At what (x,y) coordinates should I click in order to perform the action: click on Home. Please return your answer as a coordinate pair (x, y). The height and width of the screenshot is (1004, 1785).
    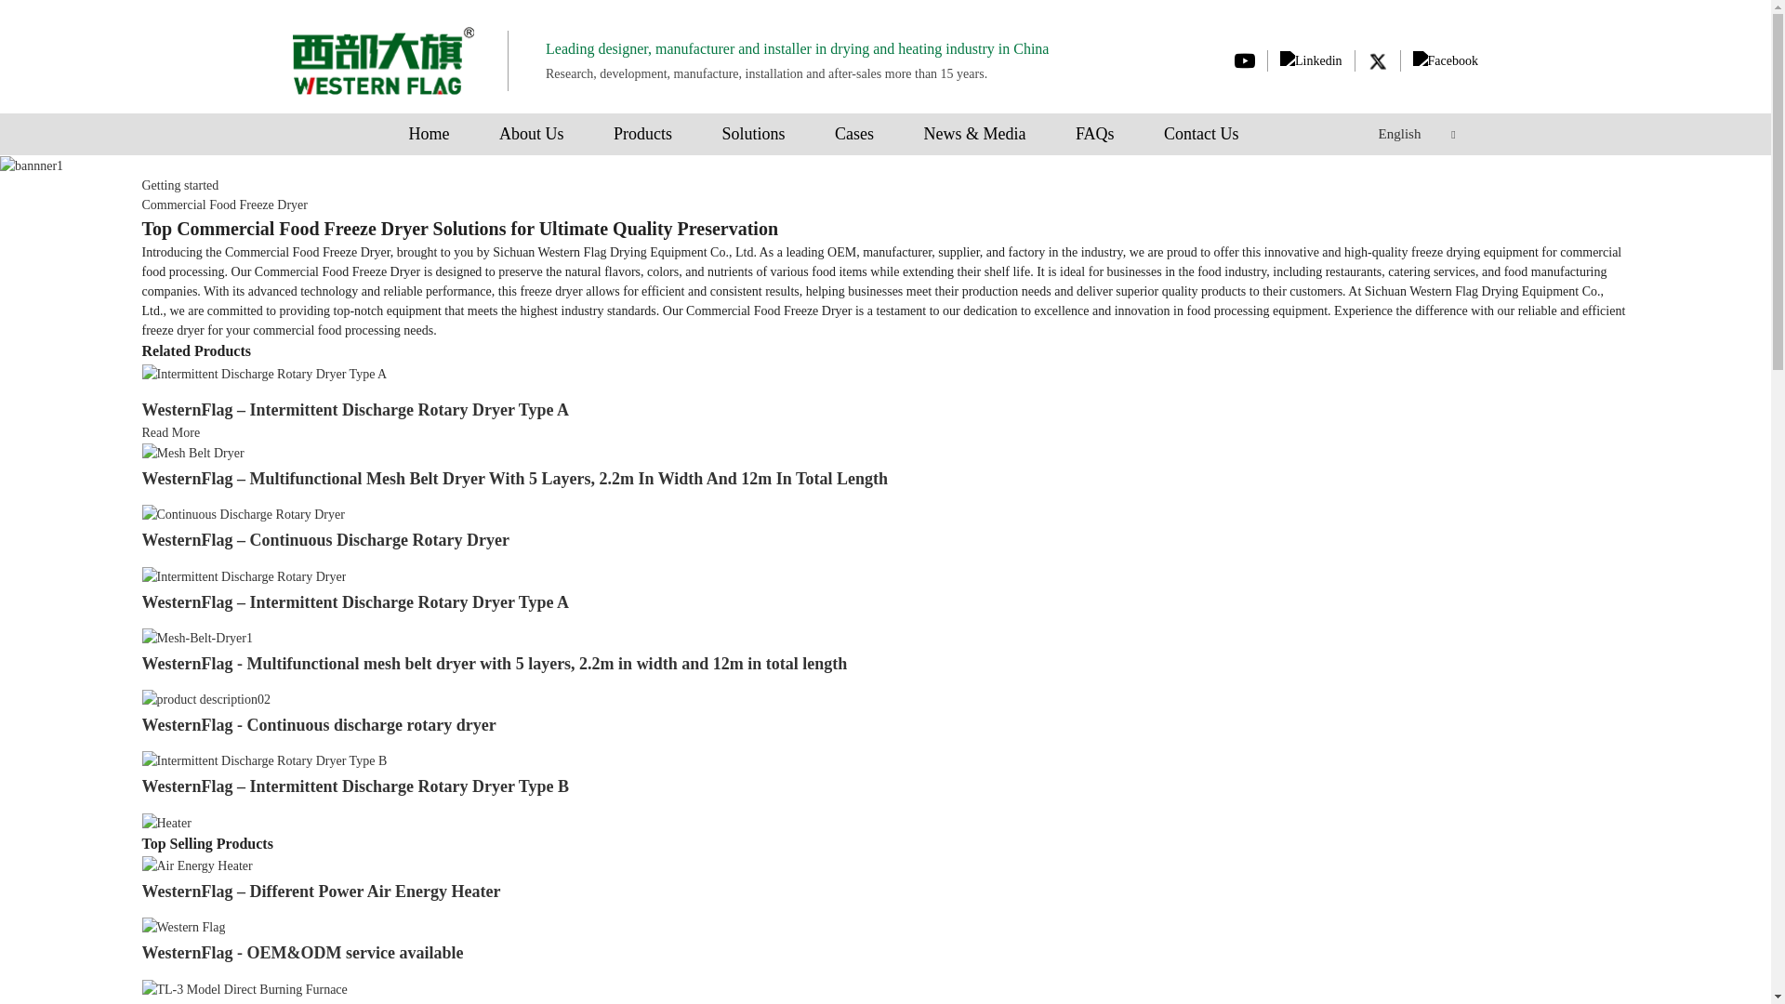
    Looking at the image, I should click on (429, 134).